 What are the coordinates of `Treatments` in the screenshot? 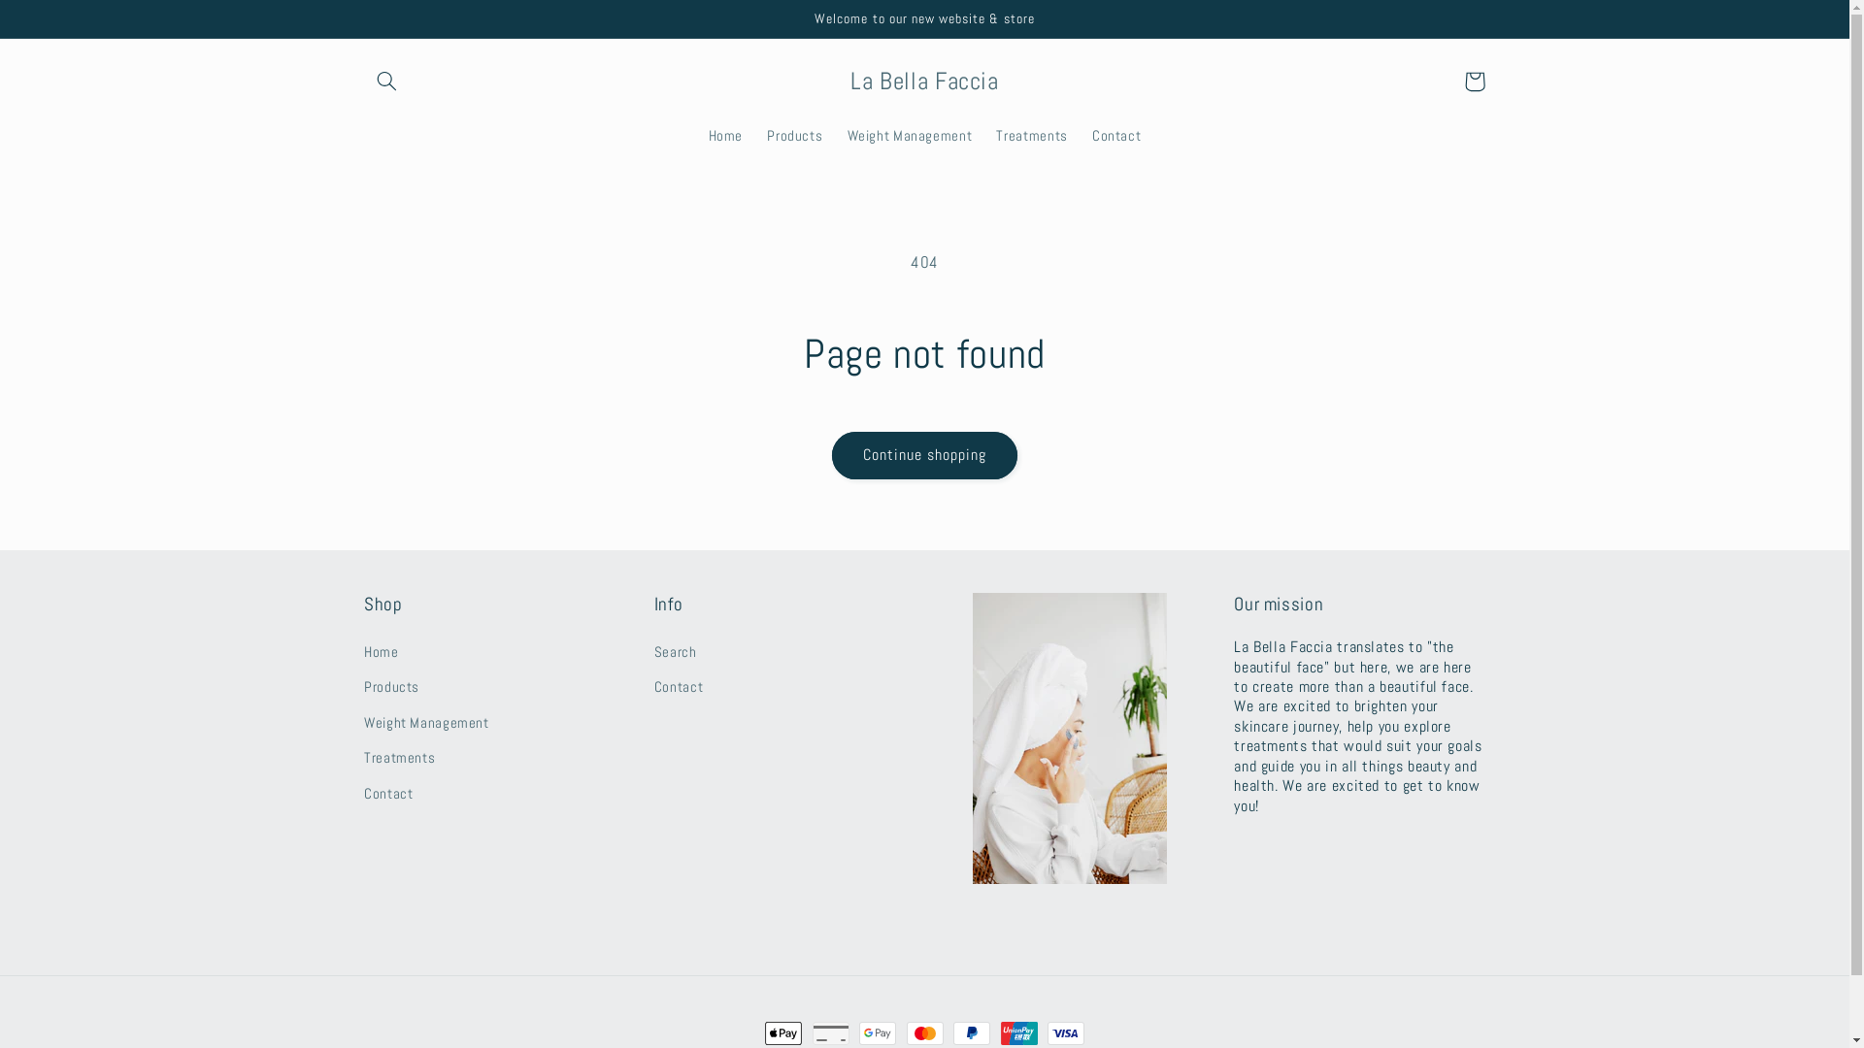 It's located at (1032, 136).